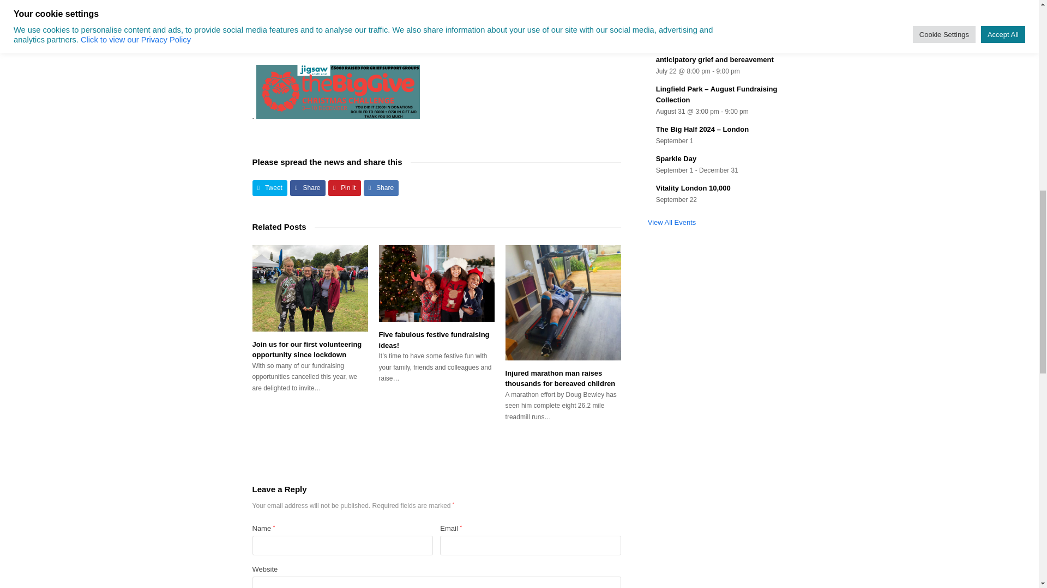  What do you see at coordinates (563, 303) in the screenshot?
I see `Injured marathon man raises thousands for bereaved children` at bounding box center [563, 303].